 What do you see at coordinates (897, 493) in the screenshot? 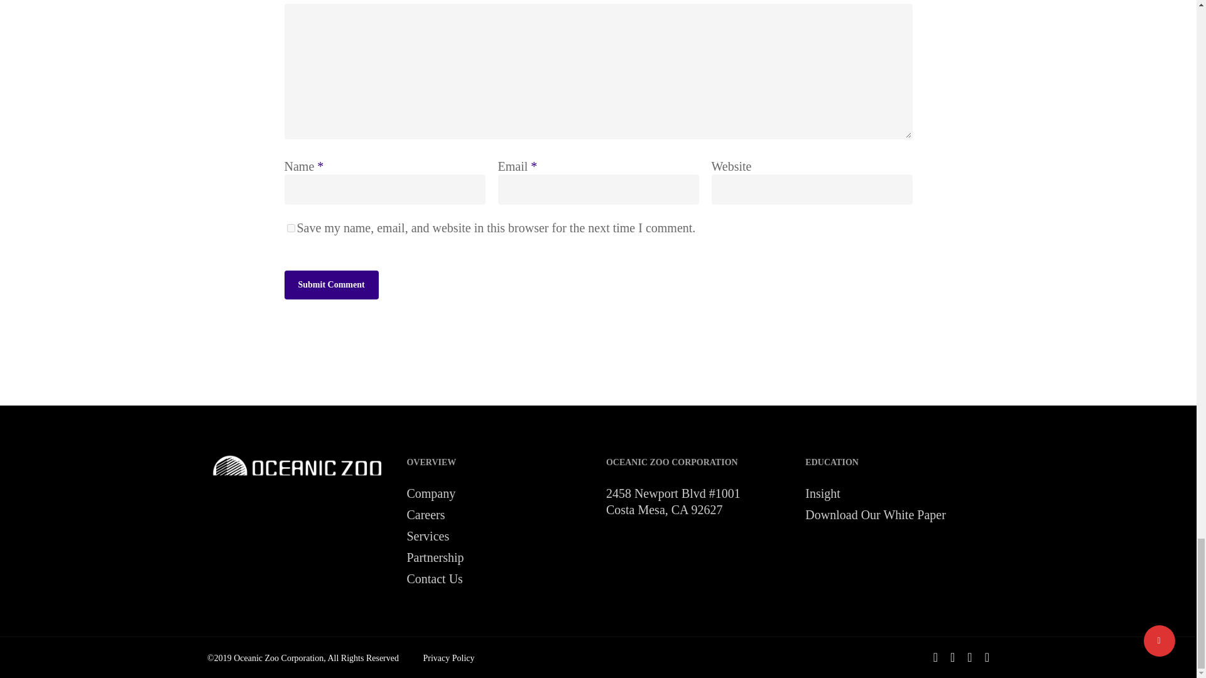
I see `Insight` at bounding box center [897, 493].